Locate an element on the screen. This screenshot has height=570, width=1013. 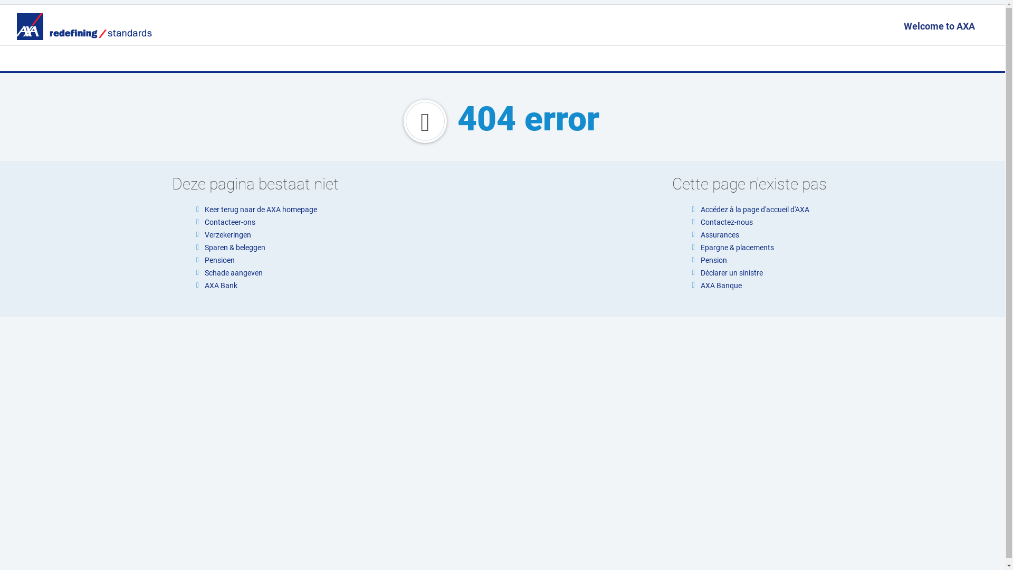
Pension is located at coordinates (714, 260).